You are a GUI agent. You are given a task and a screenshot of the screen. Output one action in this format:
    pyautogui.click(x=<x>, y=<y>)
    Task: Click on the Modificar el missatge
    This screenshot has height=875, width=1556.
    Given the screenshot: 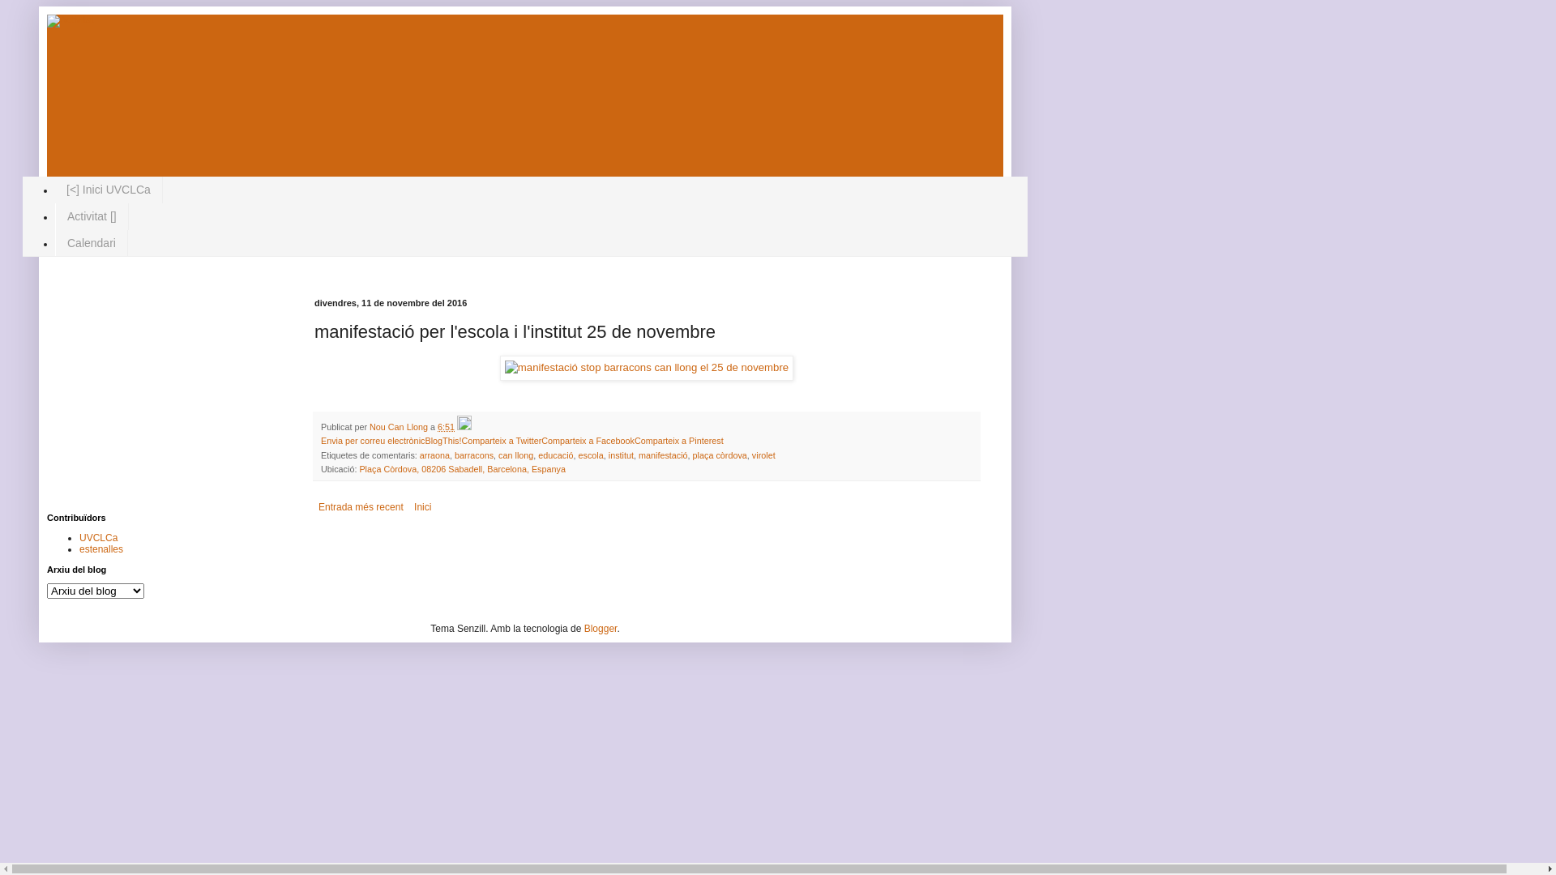 What is the action you would take?
    pyautogui.click(x=464, y=427)
    